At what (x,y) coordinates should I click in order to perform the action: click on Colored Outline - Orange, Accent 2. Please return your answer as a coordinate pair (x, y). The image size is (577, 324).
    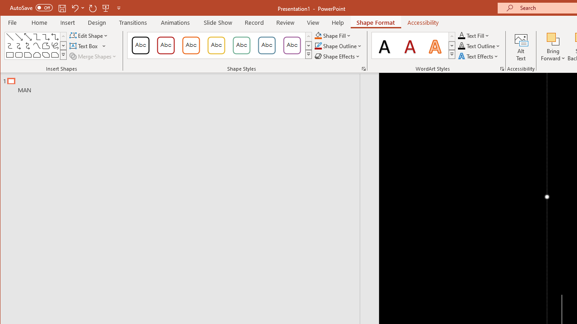
    Looking at the image, I should click on (191, 45).